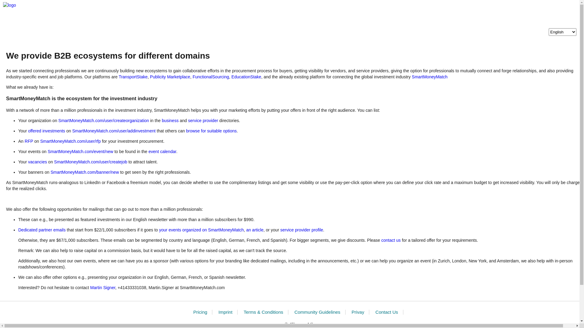 The image size is (584, 328). What do you see at coordinates (246, 77) in the screenshot?
I see `EducationStake` at bounding box center [246, 77].